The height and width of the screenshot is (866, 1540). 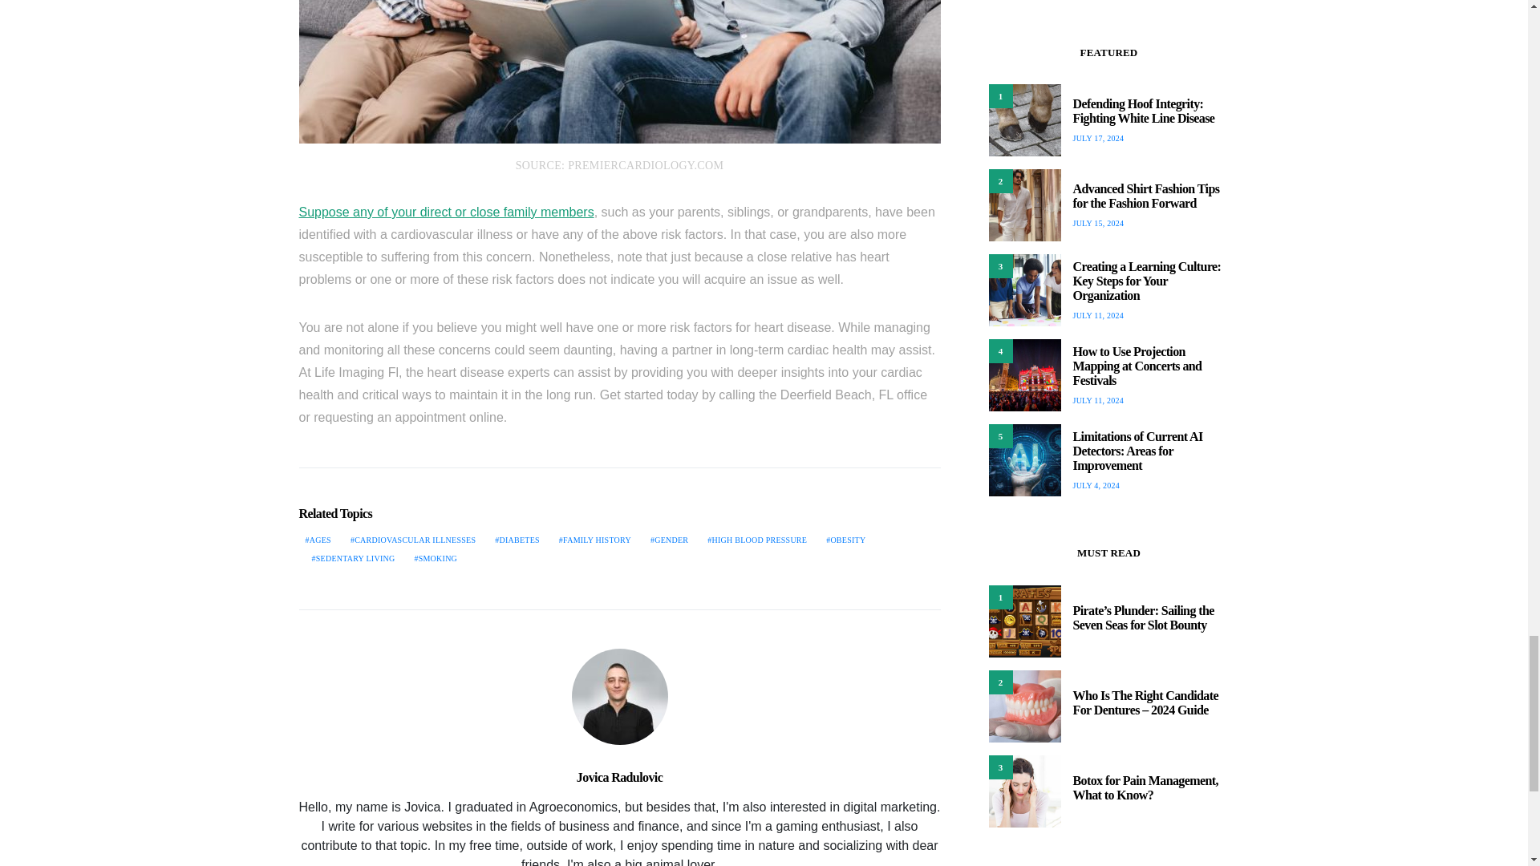 What do you see at coordinates (669, 540) in the screenshot?
I see `GENDER` at bounding box center [669, 540].